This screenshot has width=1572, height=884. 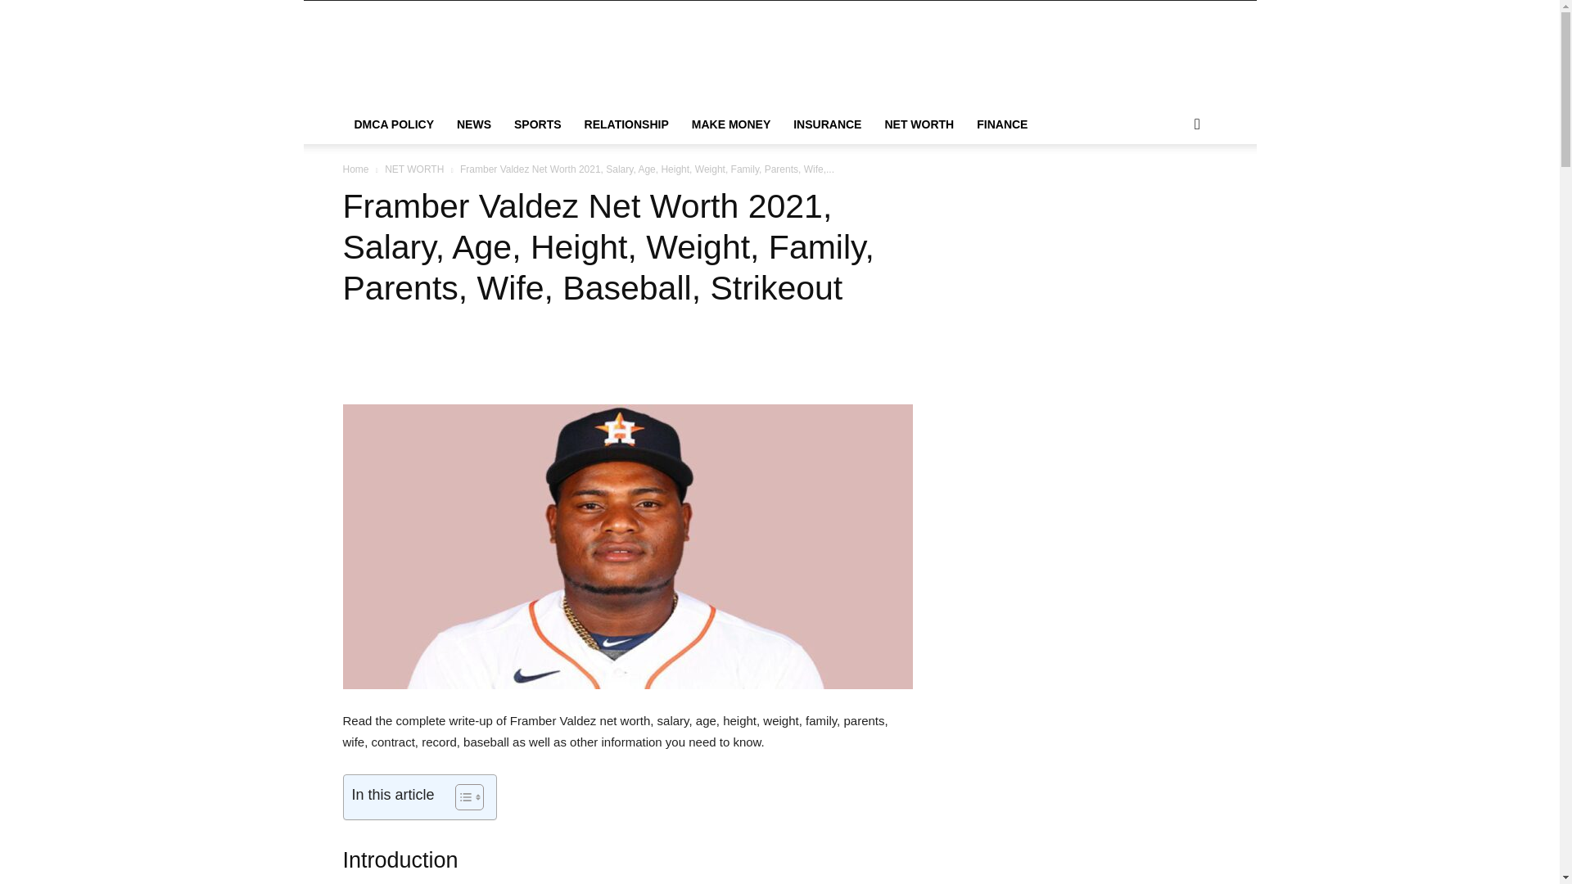 I want to click on Search, so click(x=1171, y=190).